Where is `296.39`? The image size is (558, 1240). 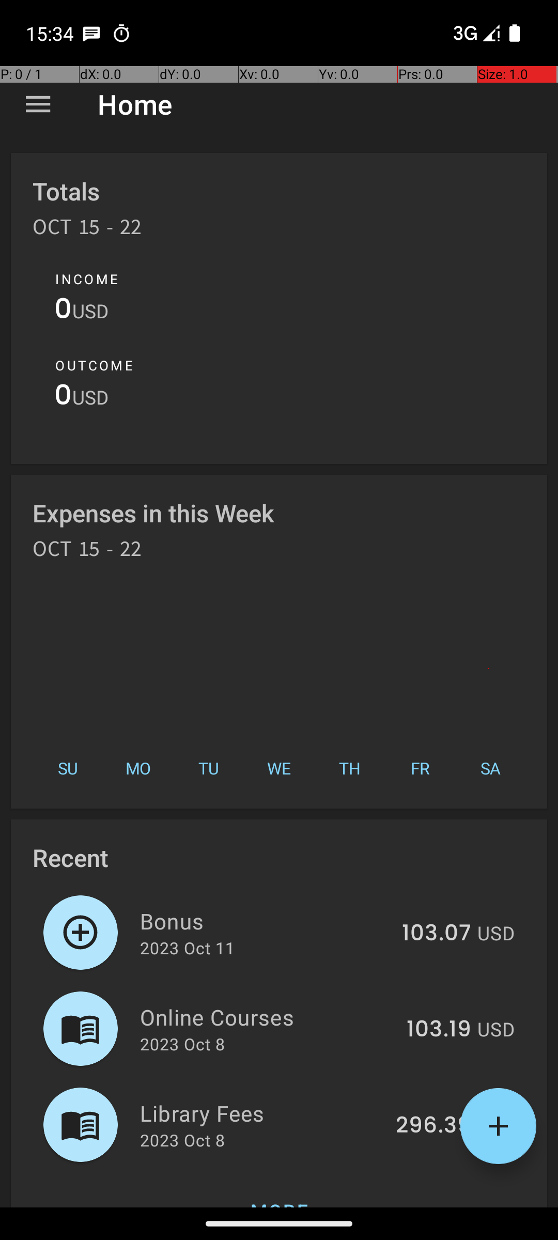
296.39 is located at coordinates (433, 1126).